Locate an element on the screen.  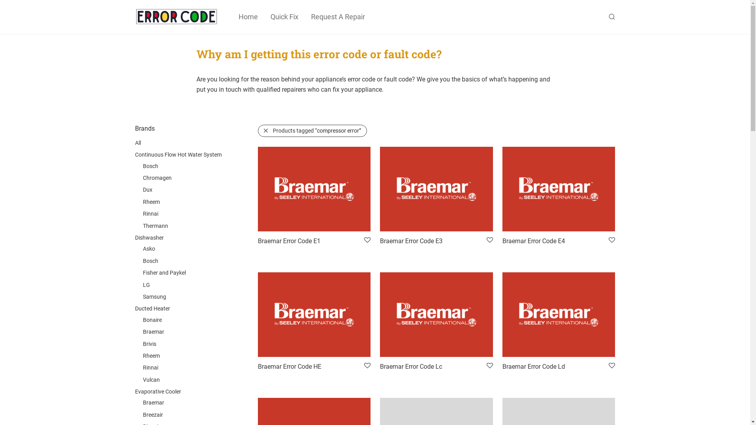
Add to Wishlist is located at coordinates (489, 240).